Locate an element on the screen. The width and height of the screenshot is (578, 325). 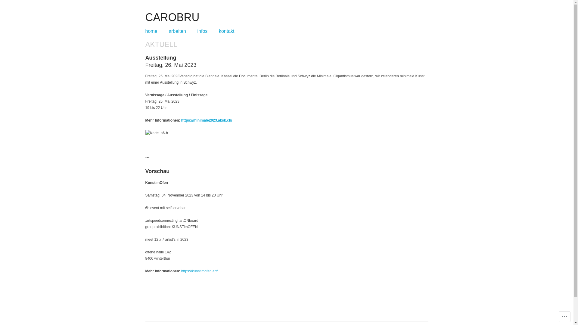
kontakt is located at coordinates (227, 31).